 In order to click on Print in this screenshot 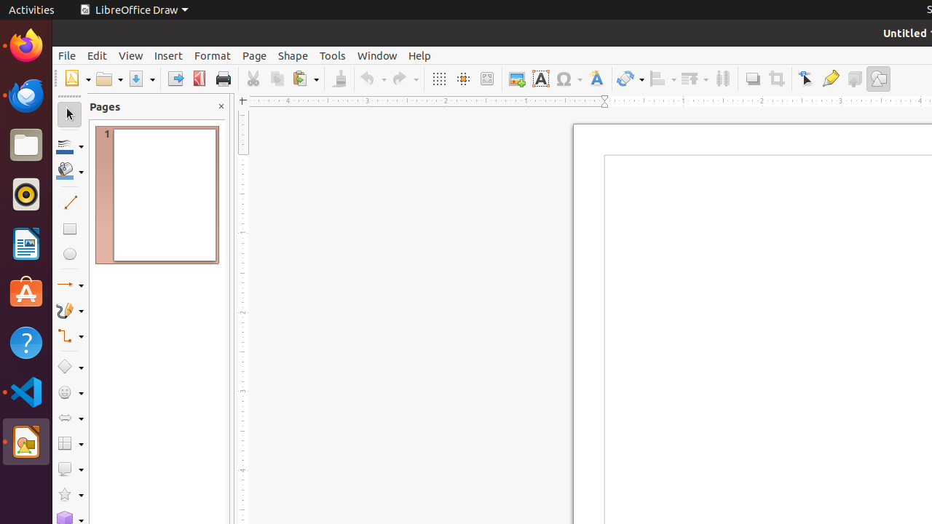, I will do `click(223, 79)`.